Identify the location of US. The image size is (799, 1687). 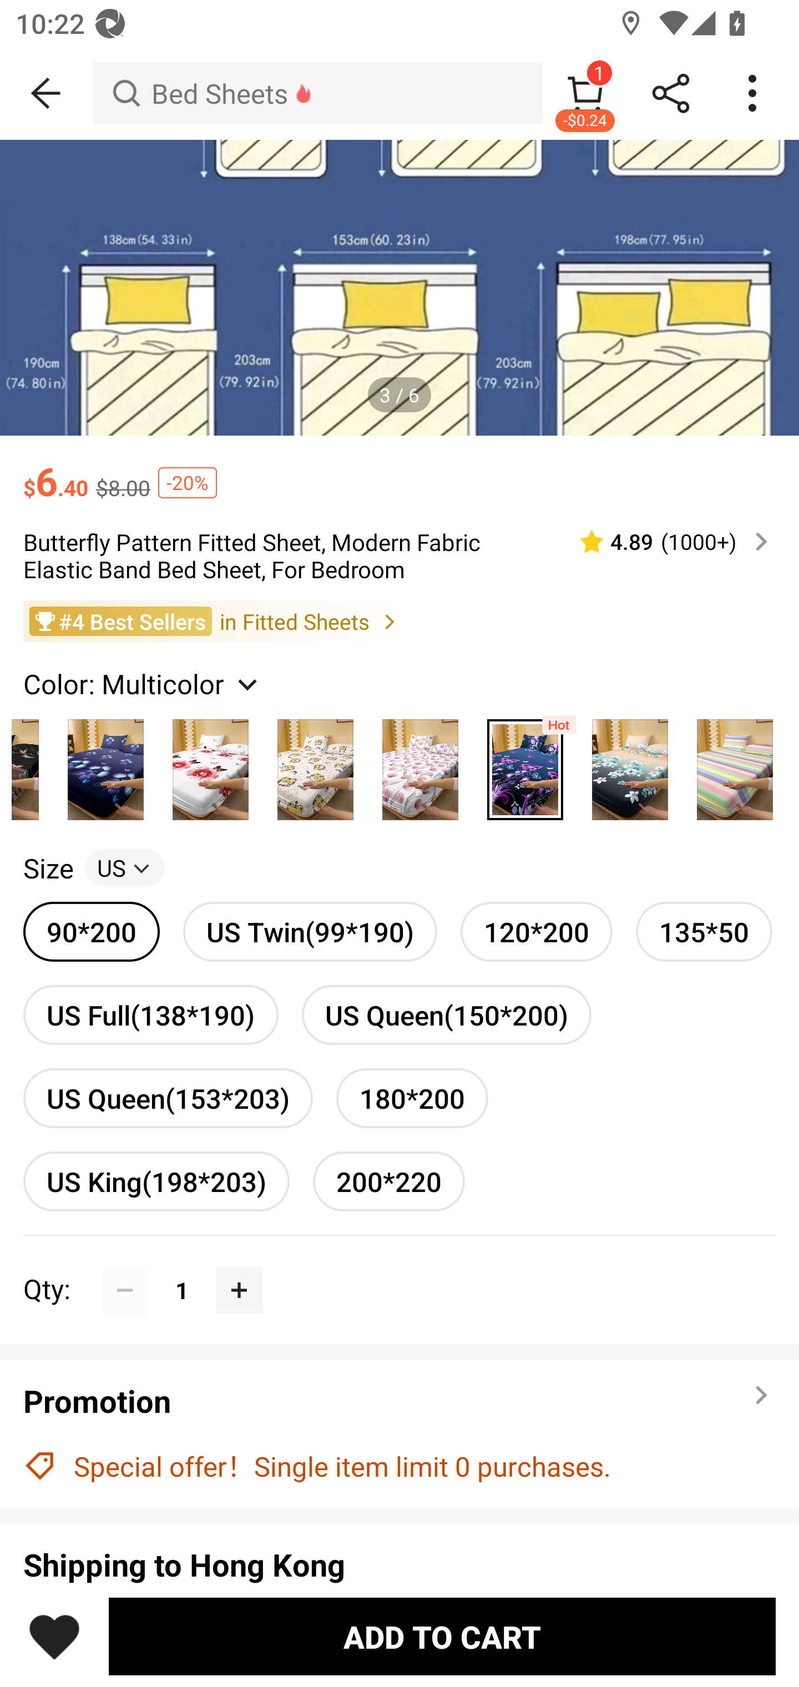
(125, 868).